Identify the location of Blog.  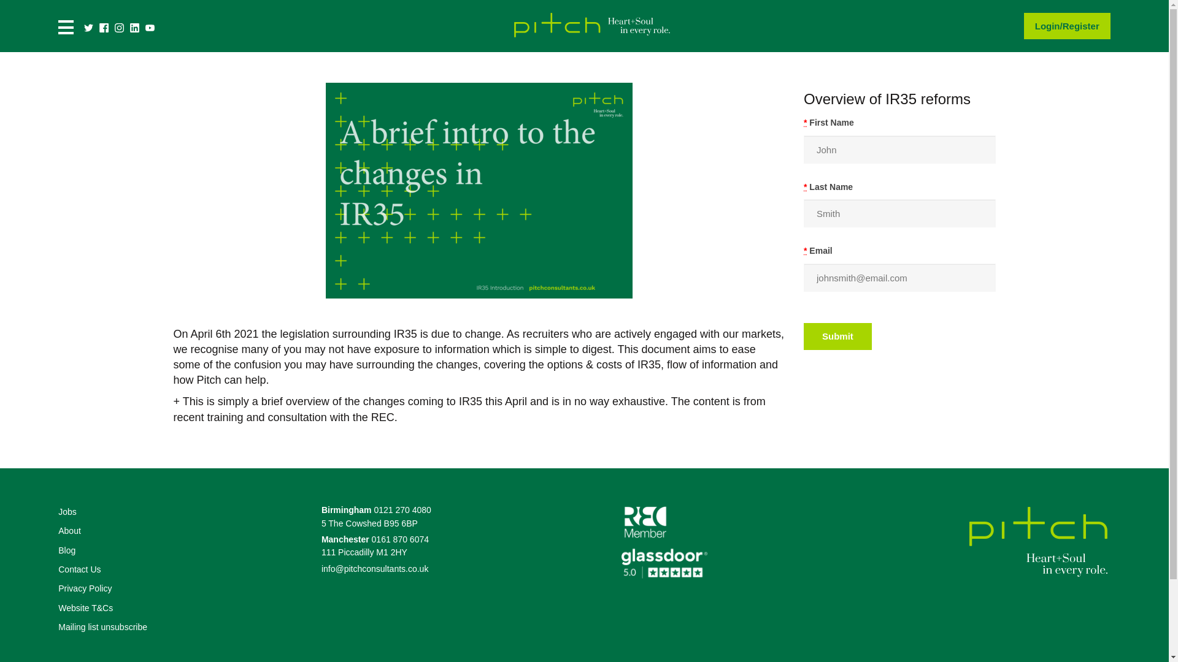
(66, 550).